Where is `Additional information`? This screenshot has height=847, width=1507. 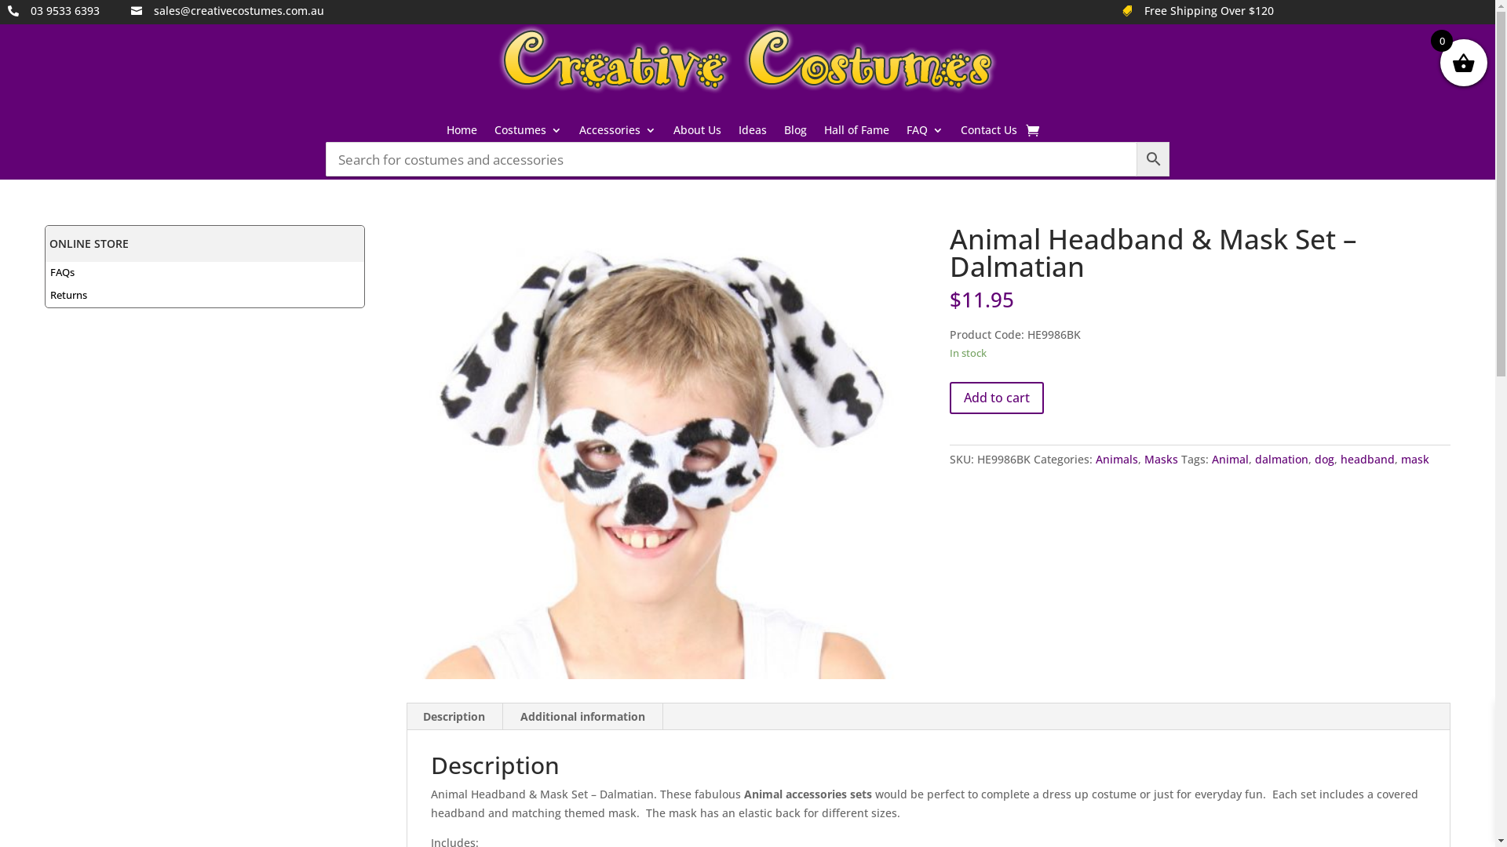
Additional information is located at coordinates (582, 717).